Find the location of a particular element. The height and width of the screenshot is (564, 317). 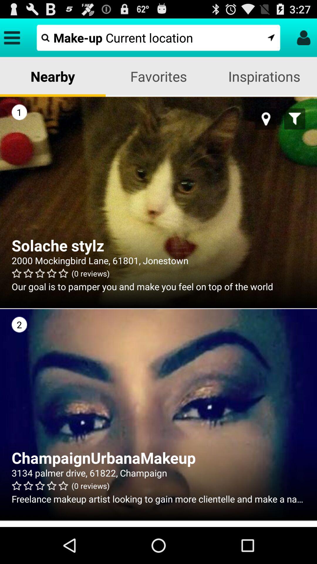

click inspirations is located at coordinates (264, 76).